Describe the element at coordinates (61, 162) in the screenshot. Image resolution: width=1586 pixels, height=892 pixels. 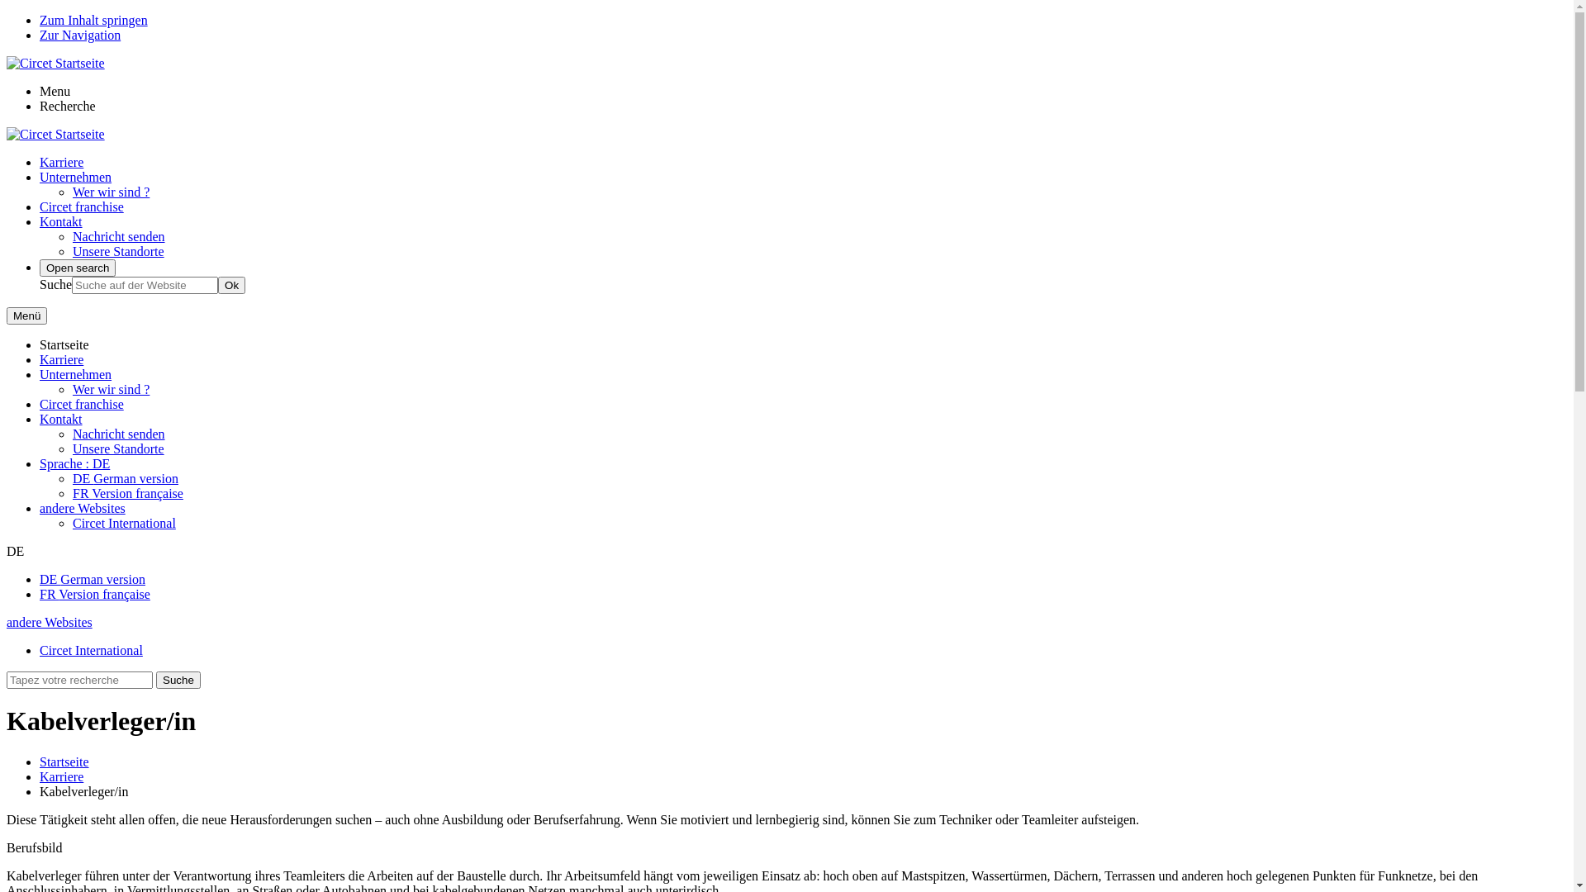
I see `Karriere` at that location.